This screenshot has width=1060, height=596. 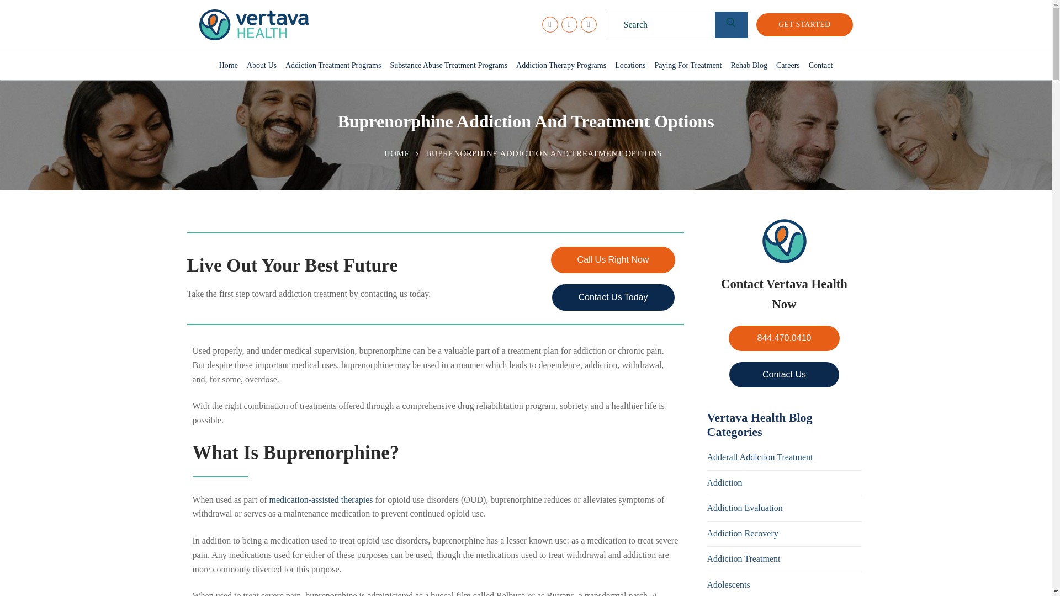 What do you see at coordinates (229, 66) in the screenshot?
I see `Home` at bounding box center [229, 66].